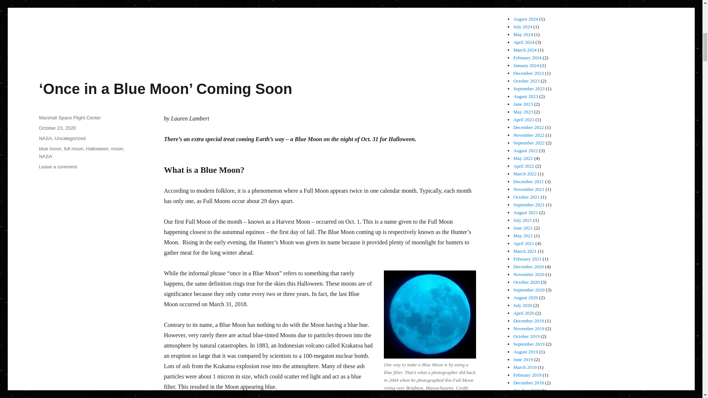 The height and width of the screenshot is (398, 708). What do you see at coordinates (319, 11) in the screenshot?
I see `YouTube player` at bounding box center [319, 11].